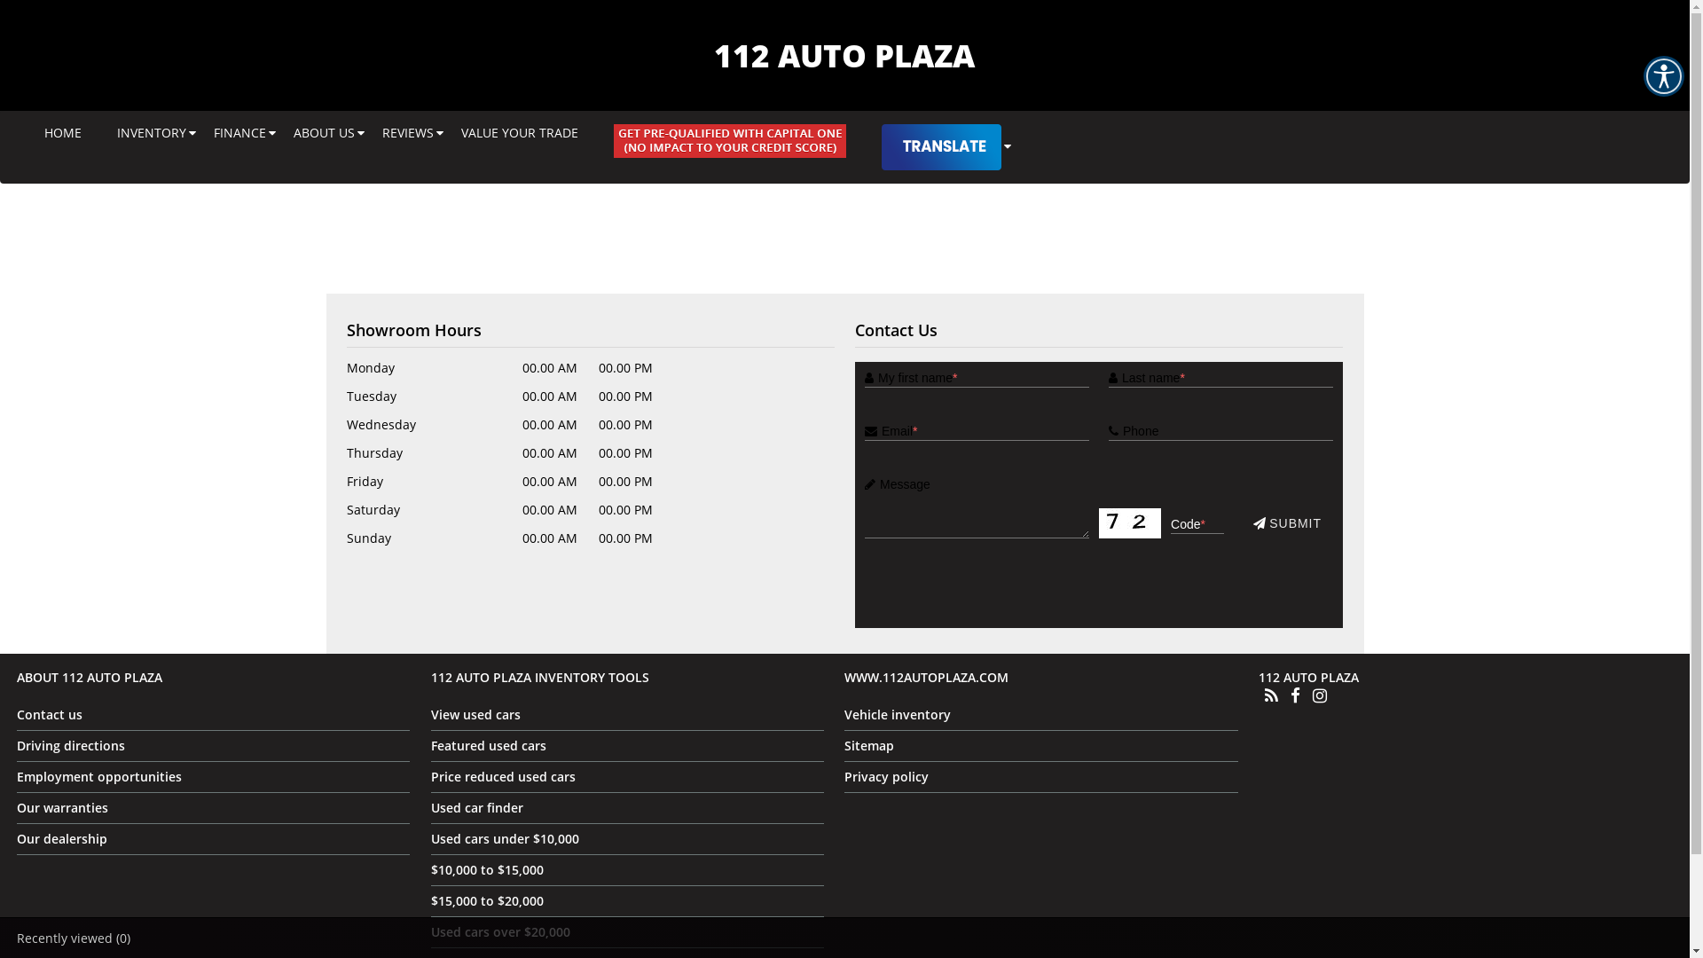 The image size is (1703, 958). I want to click on Featured used cars, so click(489, 745).